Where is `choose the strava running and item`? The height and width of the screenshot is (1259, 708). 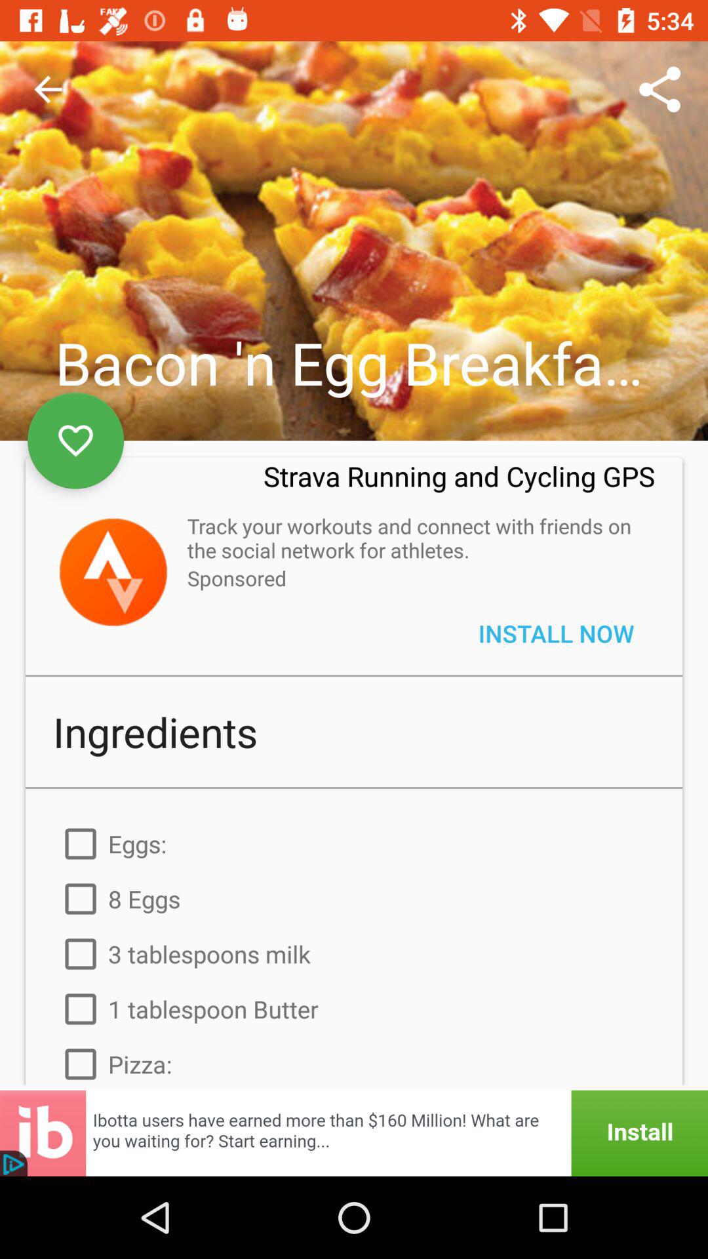
choose the strava running and item is located at coordinates (459, 484).